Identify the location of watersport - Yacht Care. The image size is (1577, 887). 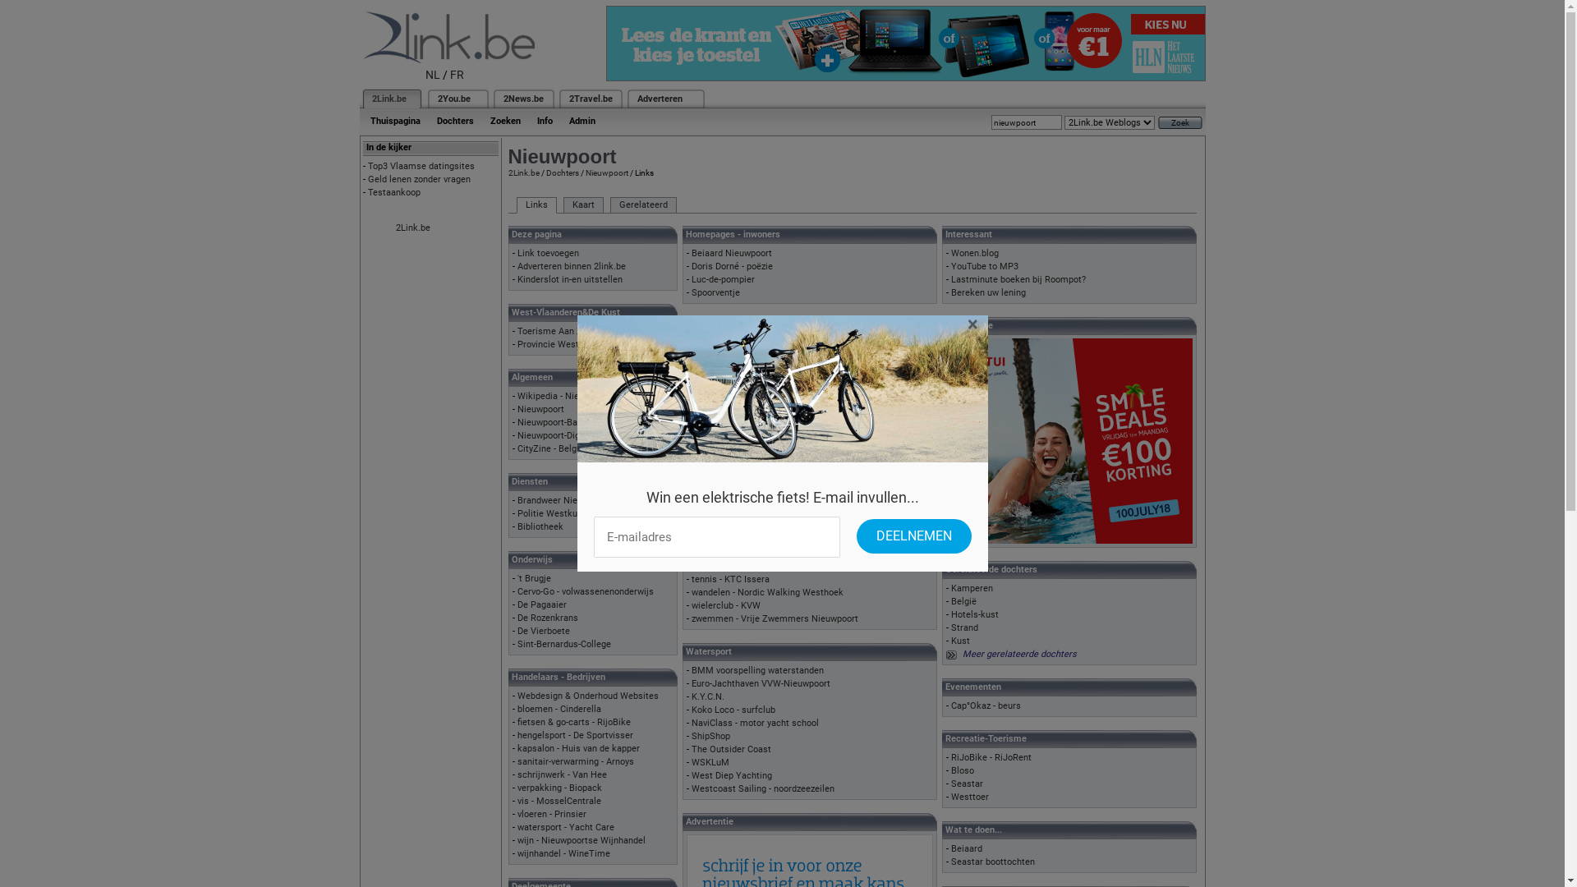
(566, 828).